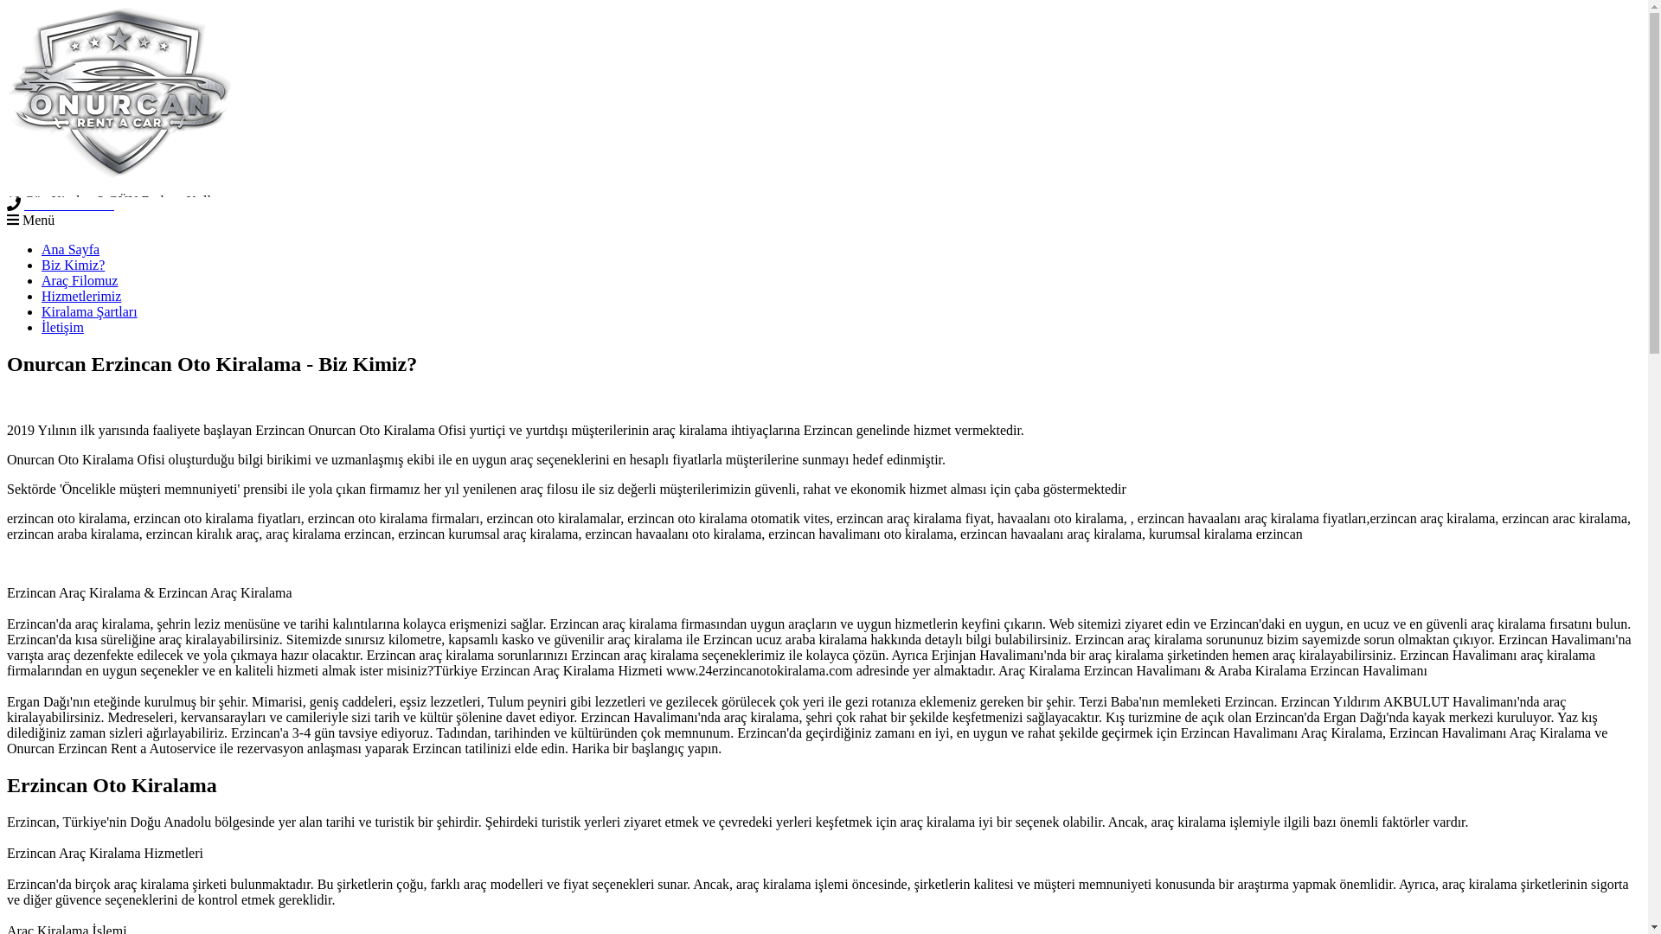  I want to click on Biz Kimiz?, so click(73, 265).